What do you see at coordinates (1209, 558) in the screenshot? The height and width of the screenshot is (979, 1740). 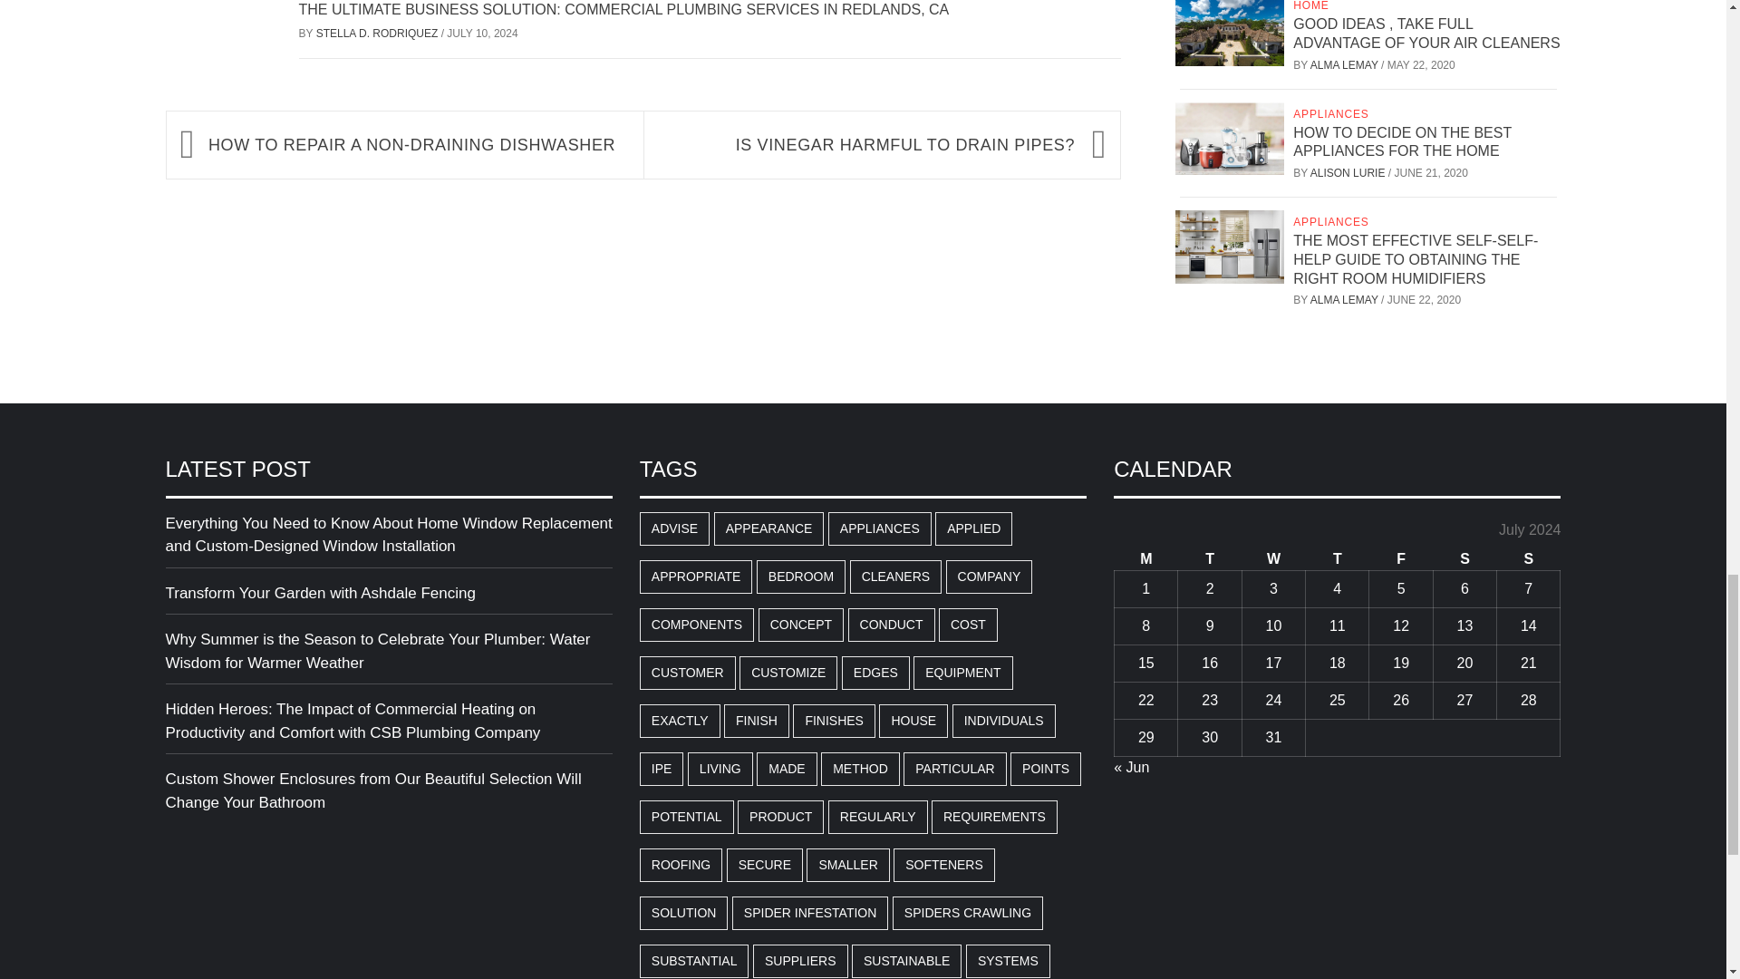 I see `Tuesday` at bounding box center [1209, 558].